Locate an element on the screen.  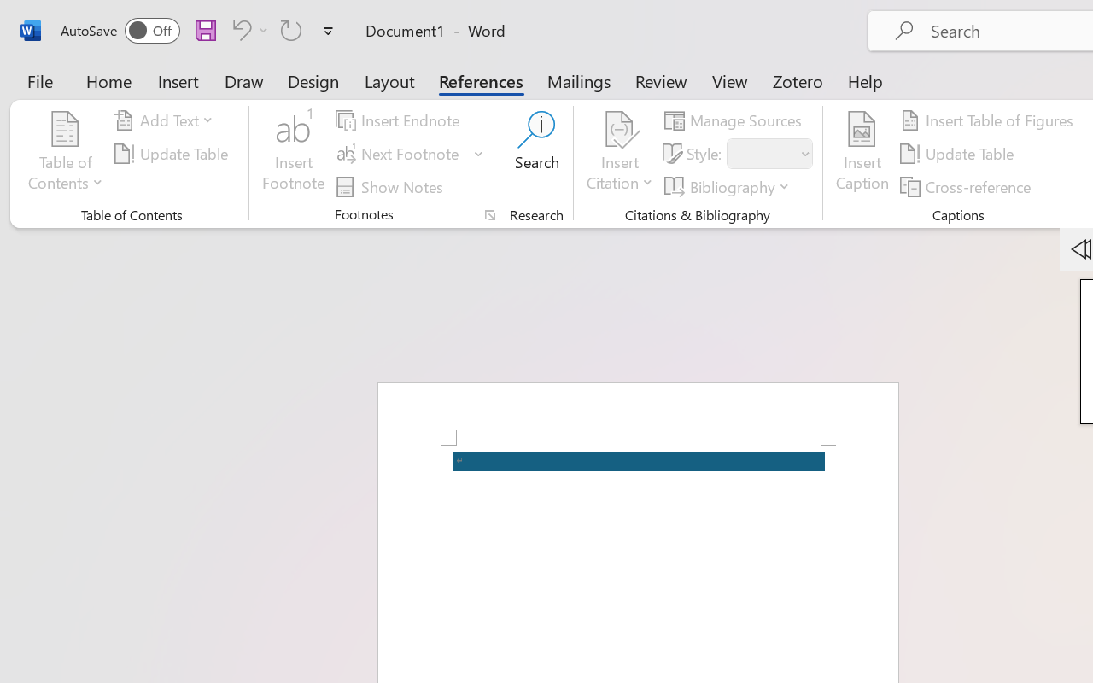
Insert Caption... is located at coordinates (862, 154).